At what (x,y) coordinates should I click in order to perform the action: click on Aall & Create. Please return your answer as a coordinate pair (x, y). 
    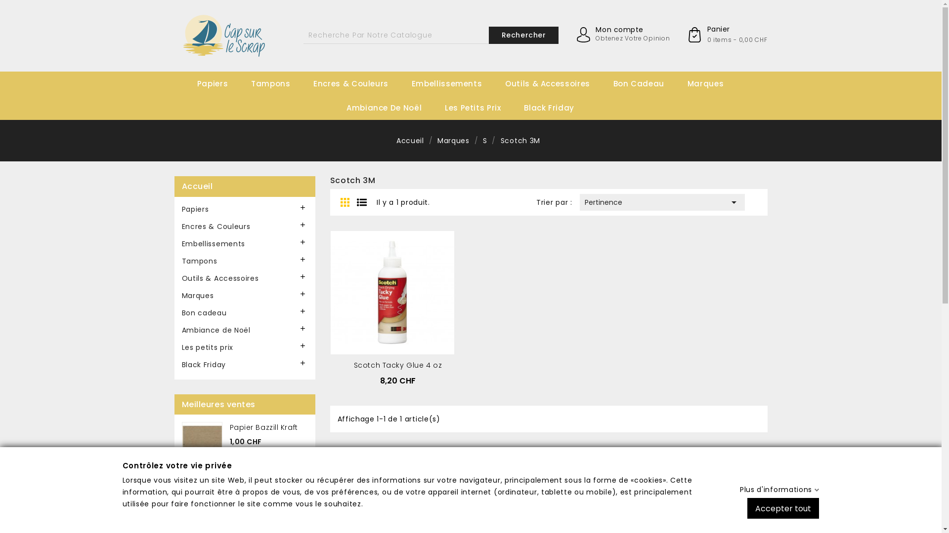
    Looking at the image, I should click on (294, 101).